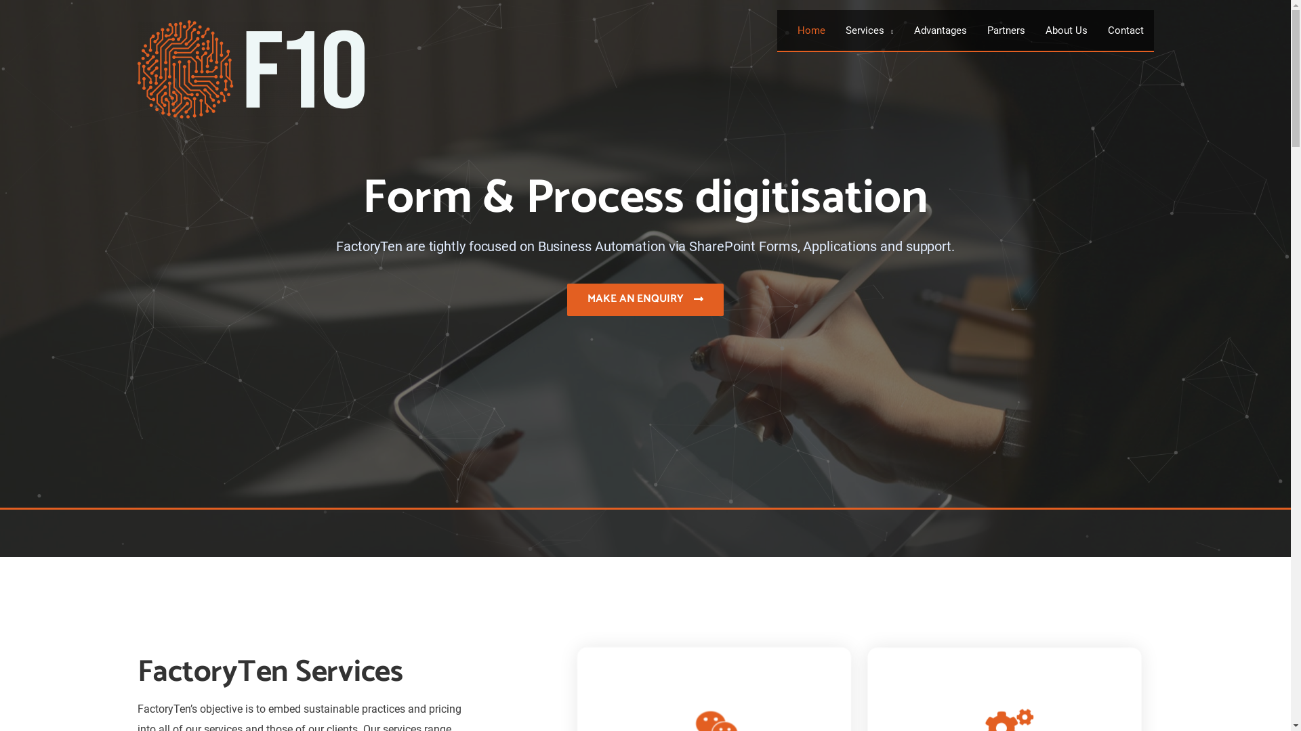 The image size is (1301, 731). What do you see at coordinates (1126, 30) in the screenshot?
I see `Contact` at bounding box center [1126, 30].